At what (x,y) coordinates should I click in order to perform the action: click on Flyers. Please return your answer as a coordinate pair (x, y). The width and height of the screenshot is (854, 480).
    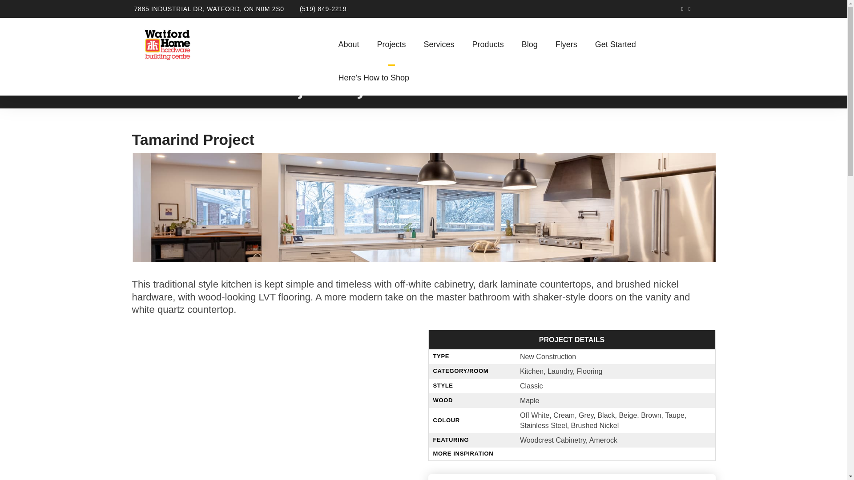
    Looking at the image, I should click on (566, 41).